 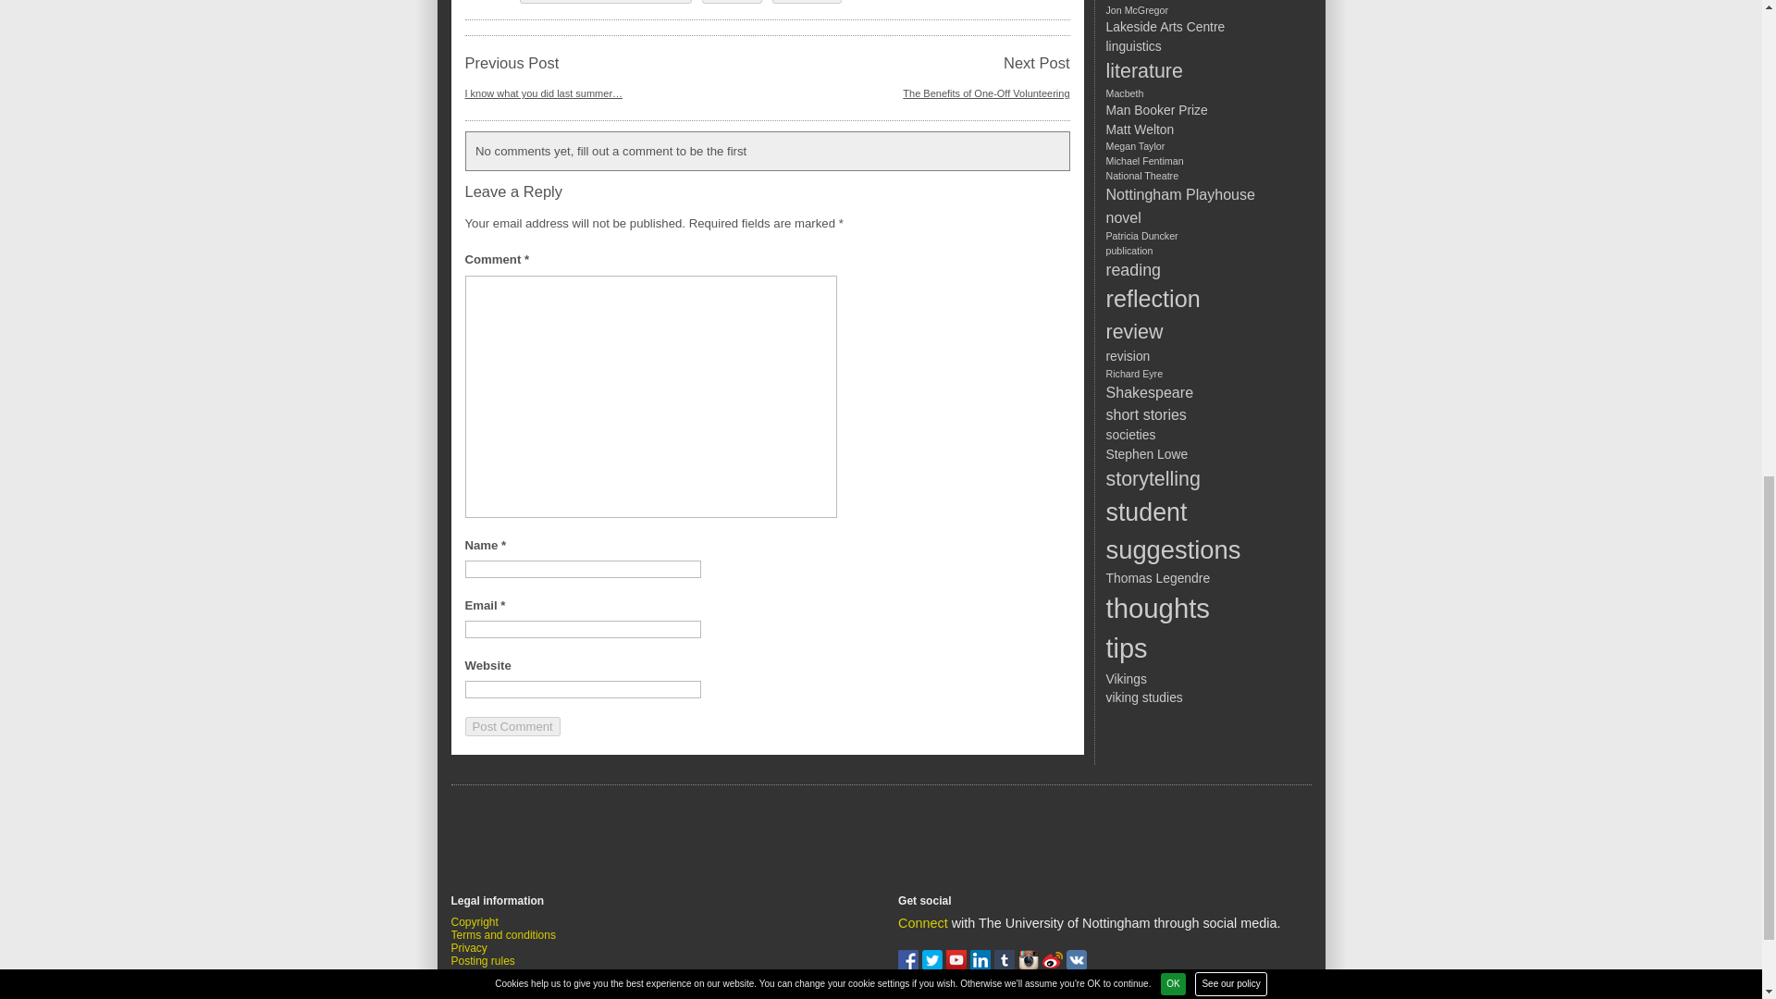 What do you see at coordinates (468, 948) in the screenshot?
I see `Privacy` at bounding box center [468, 948].